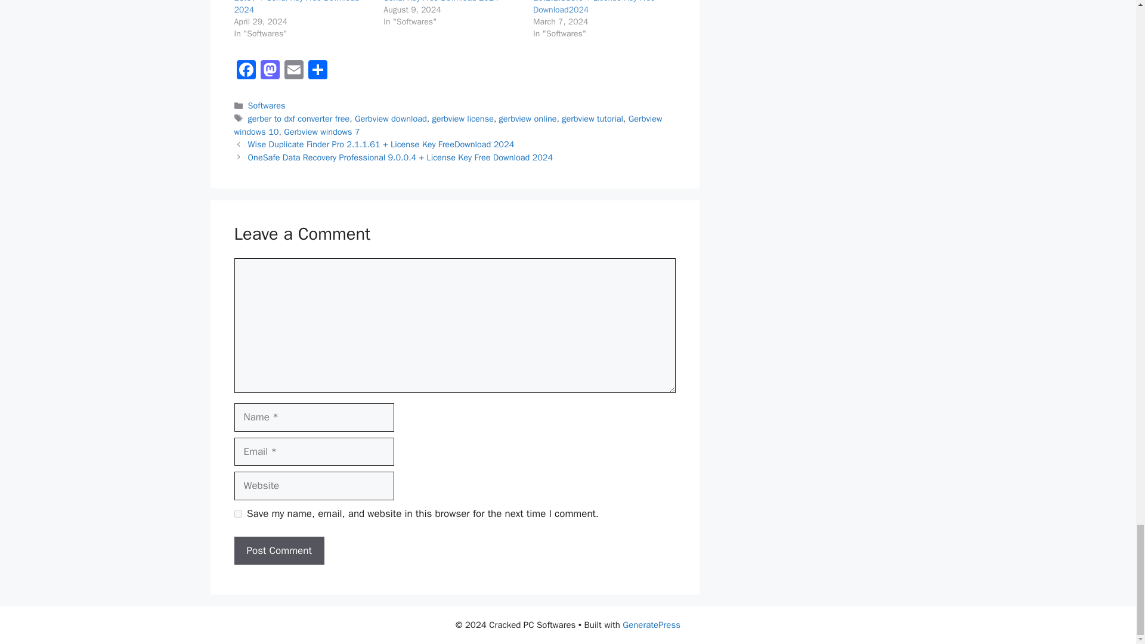 The image size is (1145, 644). Describe the element at coordinates (267, 105) in the screenshot. I see `Softwares` at that location.